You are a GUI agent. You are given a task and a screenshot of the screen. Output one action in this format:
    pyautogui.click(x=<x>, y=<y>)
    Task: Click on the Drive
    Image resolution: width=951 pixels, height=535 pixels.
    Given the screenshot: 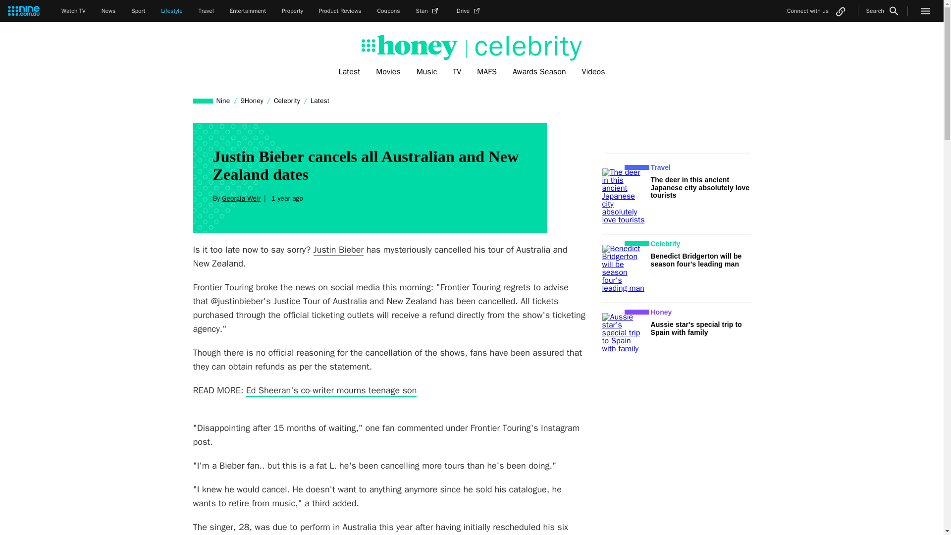 What is the action you would take?
    pyautogui.click(x=469, y=11)
    